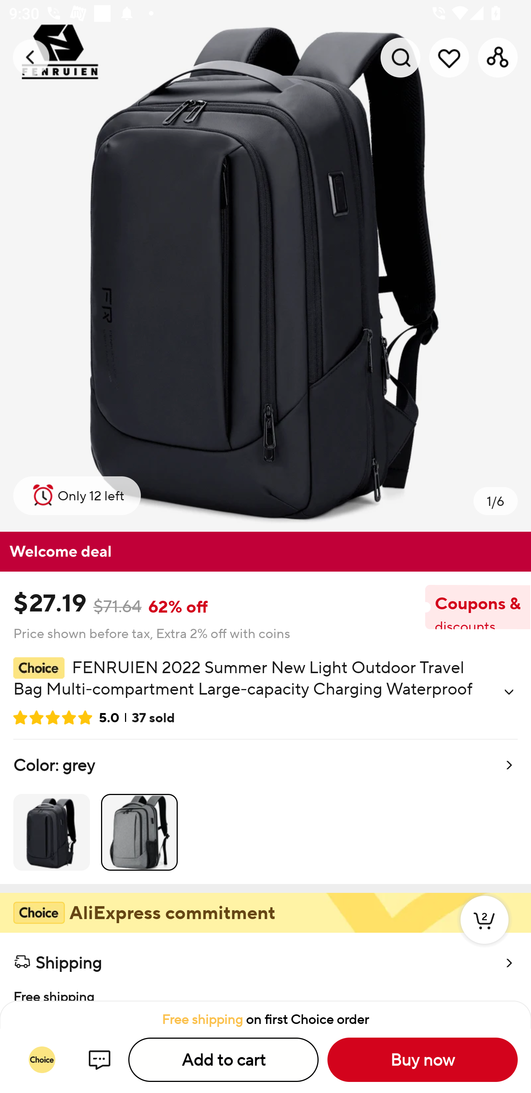 The height and width of the screenshot is (1093, 531). What do you see at coordinates (509, 692) in the screenshot?
I see `` at bounding box center [509, 692].